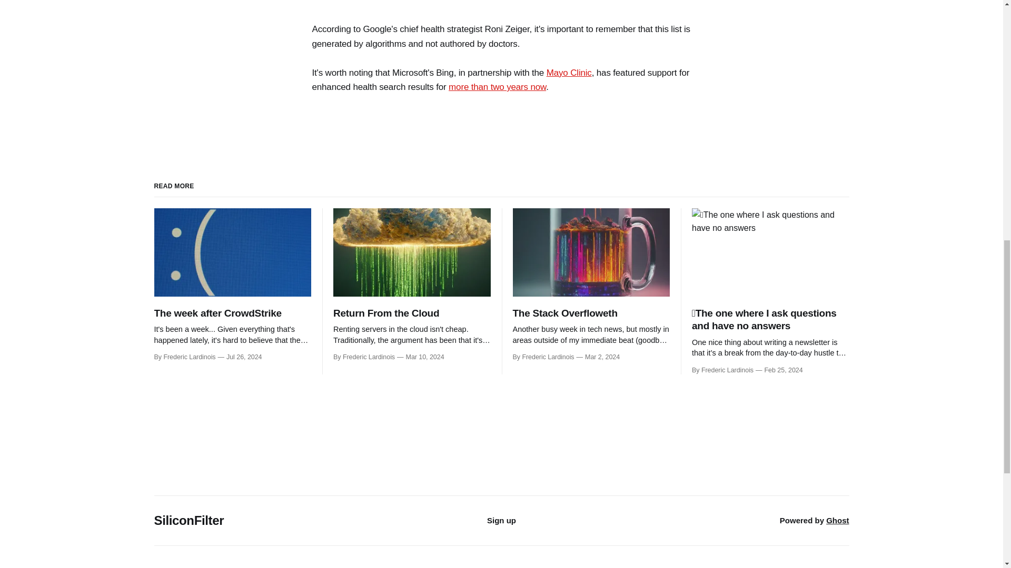 This screenshot has width=1011, height=568. Describe the element at coordinates (497, 86) in the screenshot. I see `more than two years now` at that location.